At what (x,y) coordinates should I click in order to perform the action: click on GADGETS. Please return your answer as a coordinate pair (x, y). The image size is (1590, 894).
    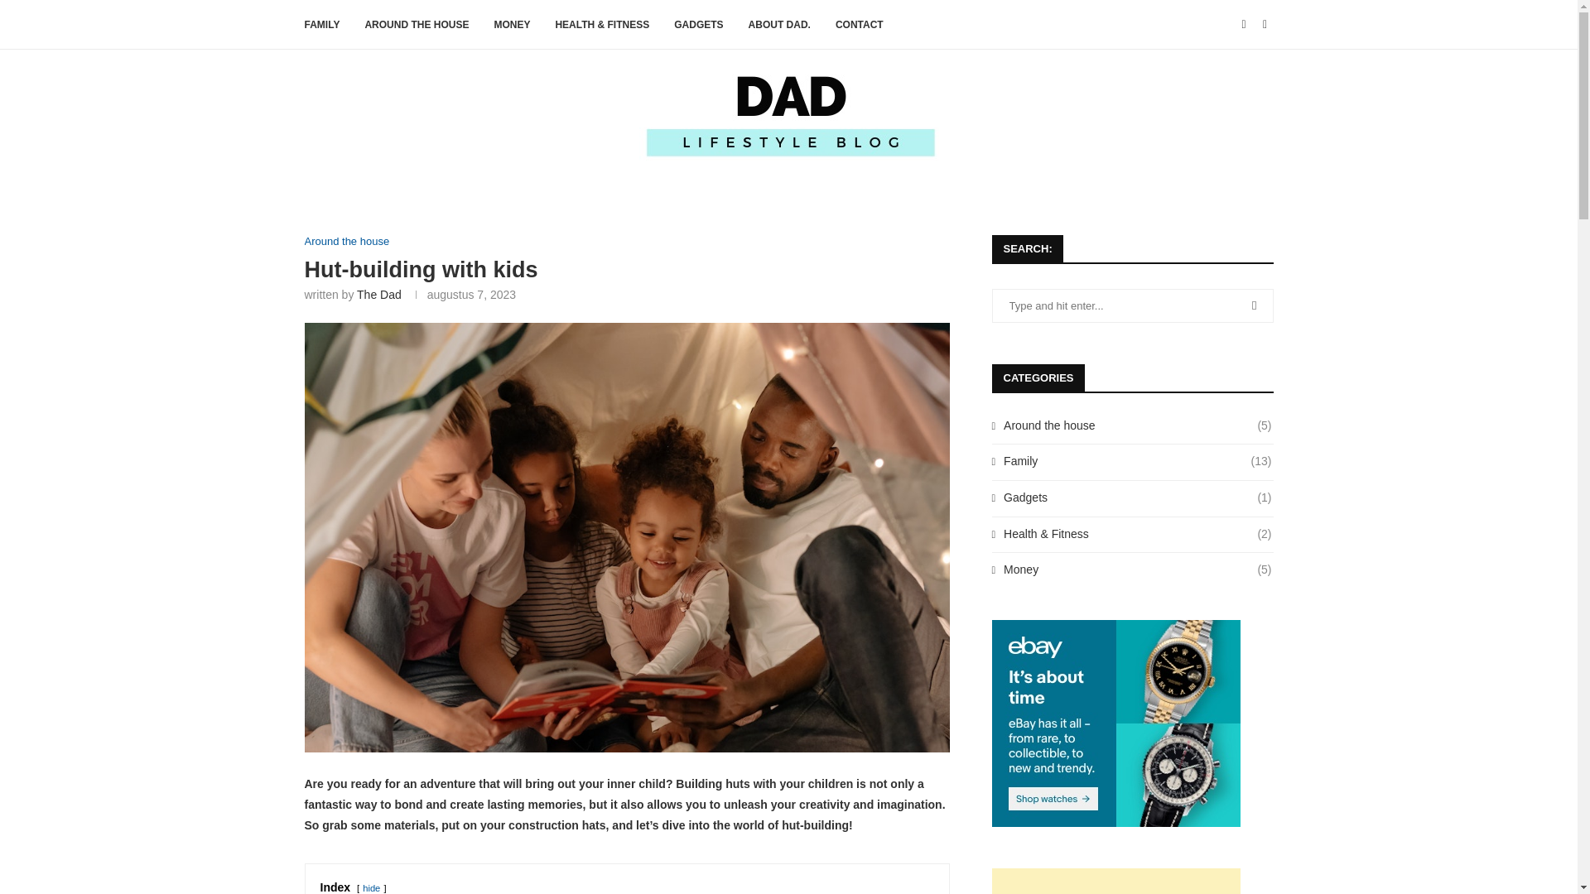
    Looking at the image, I should click on (699, 25).